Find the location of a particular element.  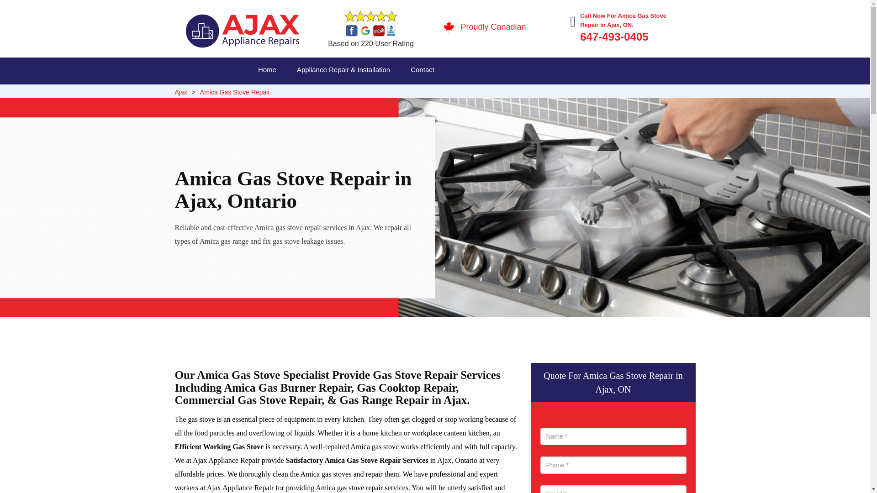

Dishwasher Installation is located at coordinates (446, 93).